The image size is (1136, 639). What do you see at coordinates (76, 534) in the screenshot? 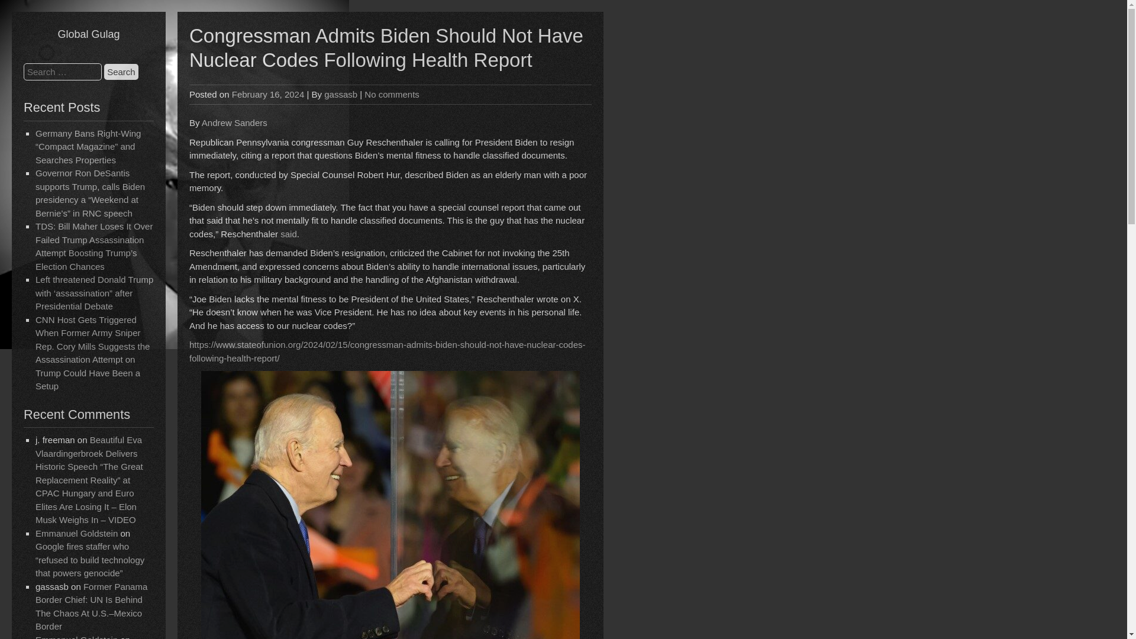
I see `Emmanuel Goldstein` at bounding box center [76, 534].